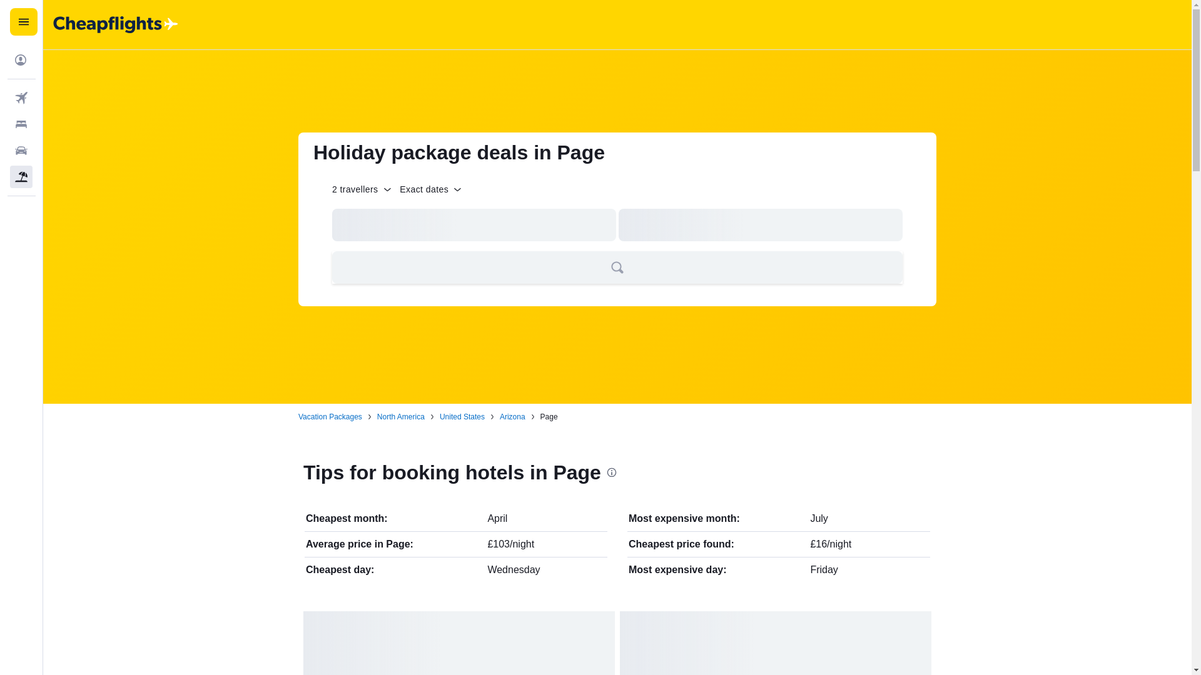 This screenshot has width=1201, height=675. I want to click on Wednesday, so click(513, 569).